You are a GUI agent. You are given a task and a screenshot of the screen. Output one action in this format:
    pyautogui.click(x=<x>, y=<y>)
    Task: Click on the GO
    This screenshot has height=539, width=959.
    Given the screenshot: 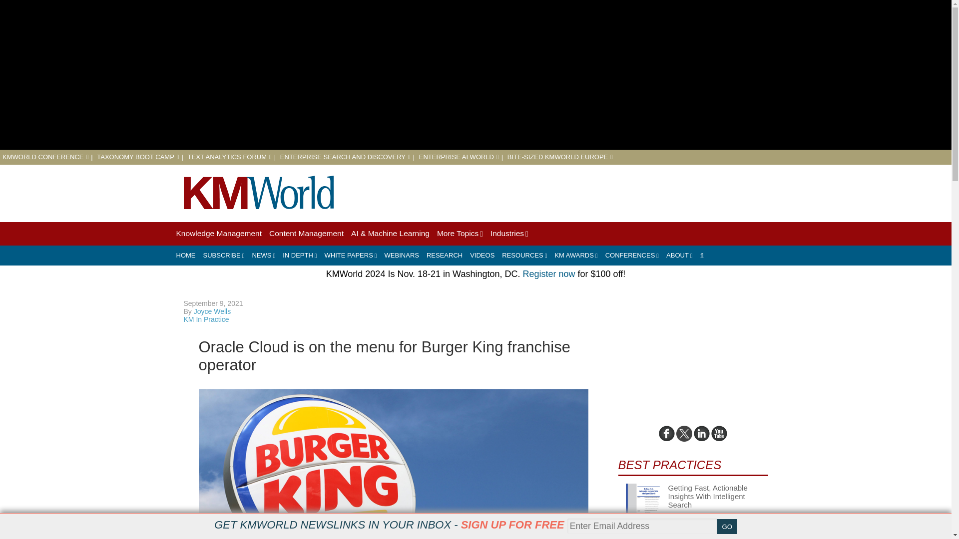 What is the action you would take?
    pyautogui.click(x=727, y=527)
    